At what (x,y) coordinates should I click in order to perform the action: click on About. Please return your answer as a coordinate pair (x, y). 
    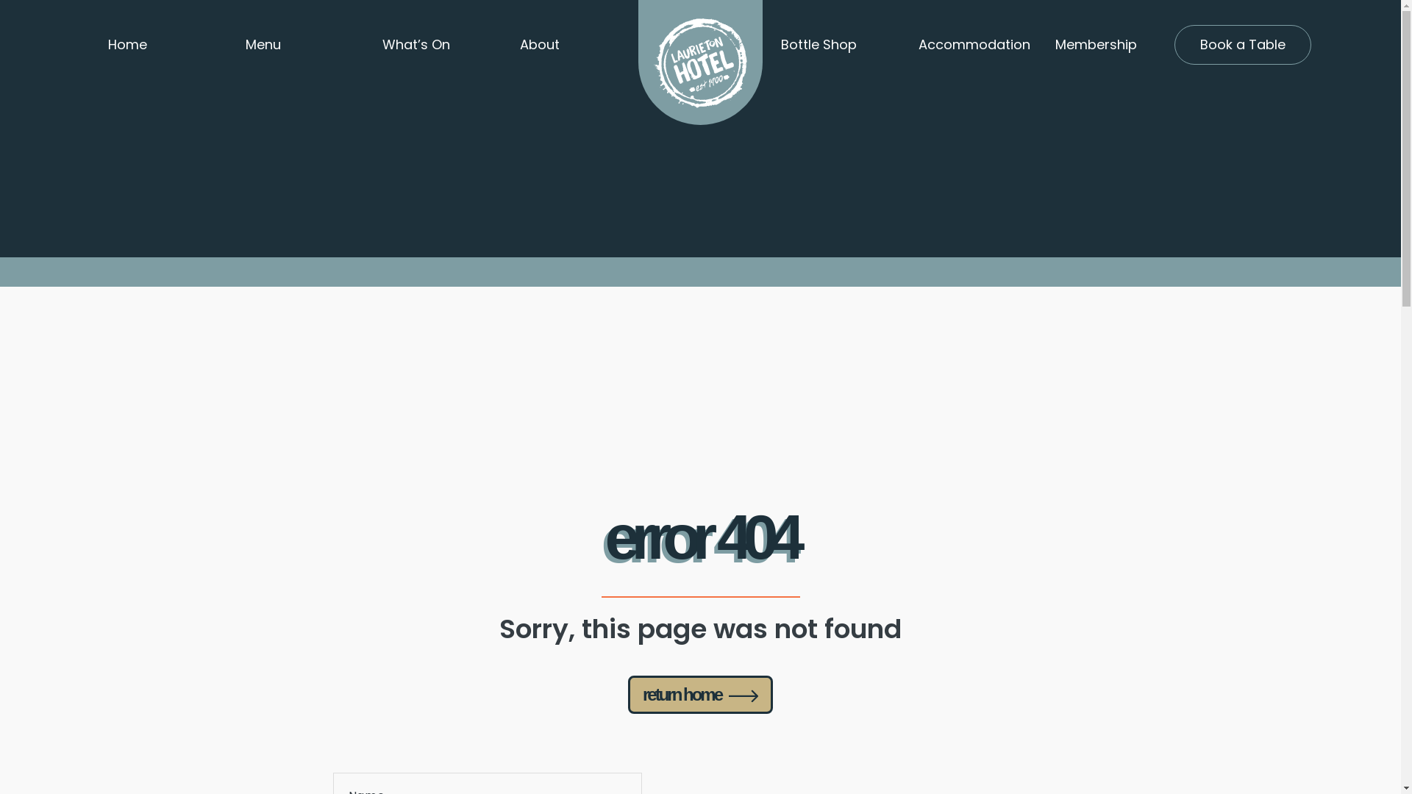
    Looking at the image, I should click on (571, 45).